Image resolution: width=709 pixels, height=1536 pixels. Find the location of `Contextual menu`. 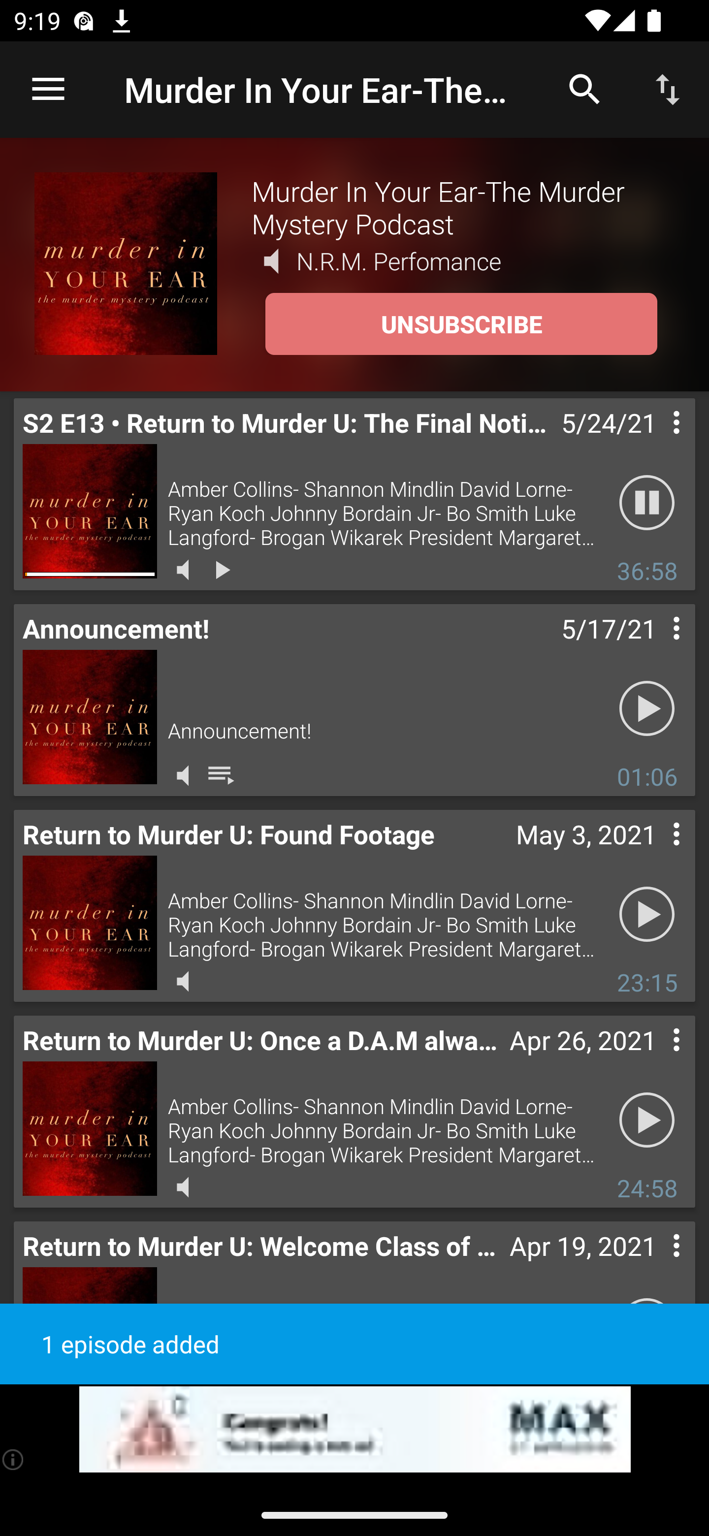

Contextual menu is located at coordinates (655, 442).